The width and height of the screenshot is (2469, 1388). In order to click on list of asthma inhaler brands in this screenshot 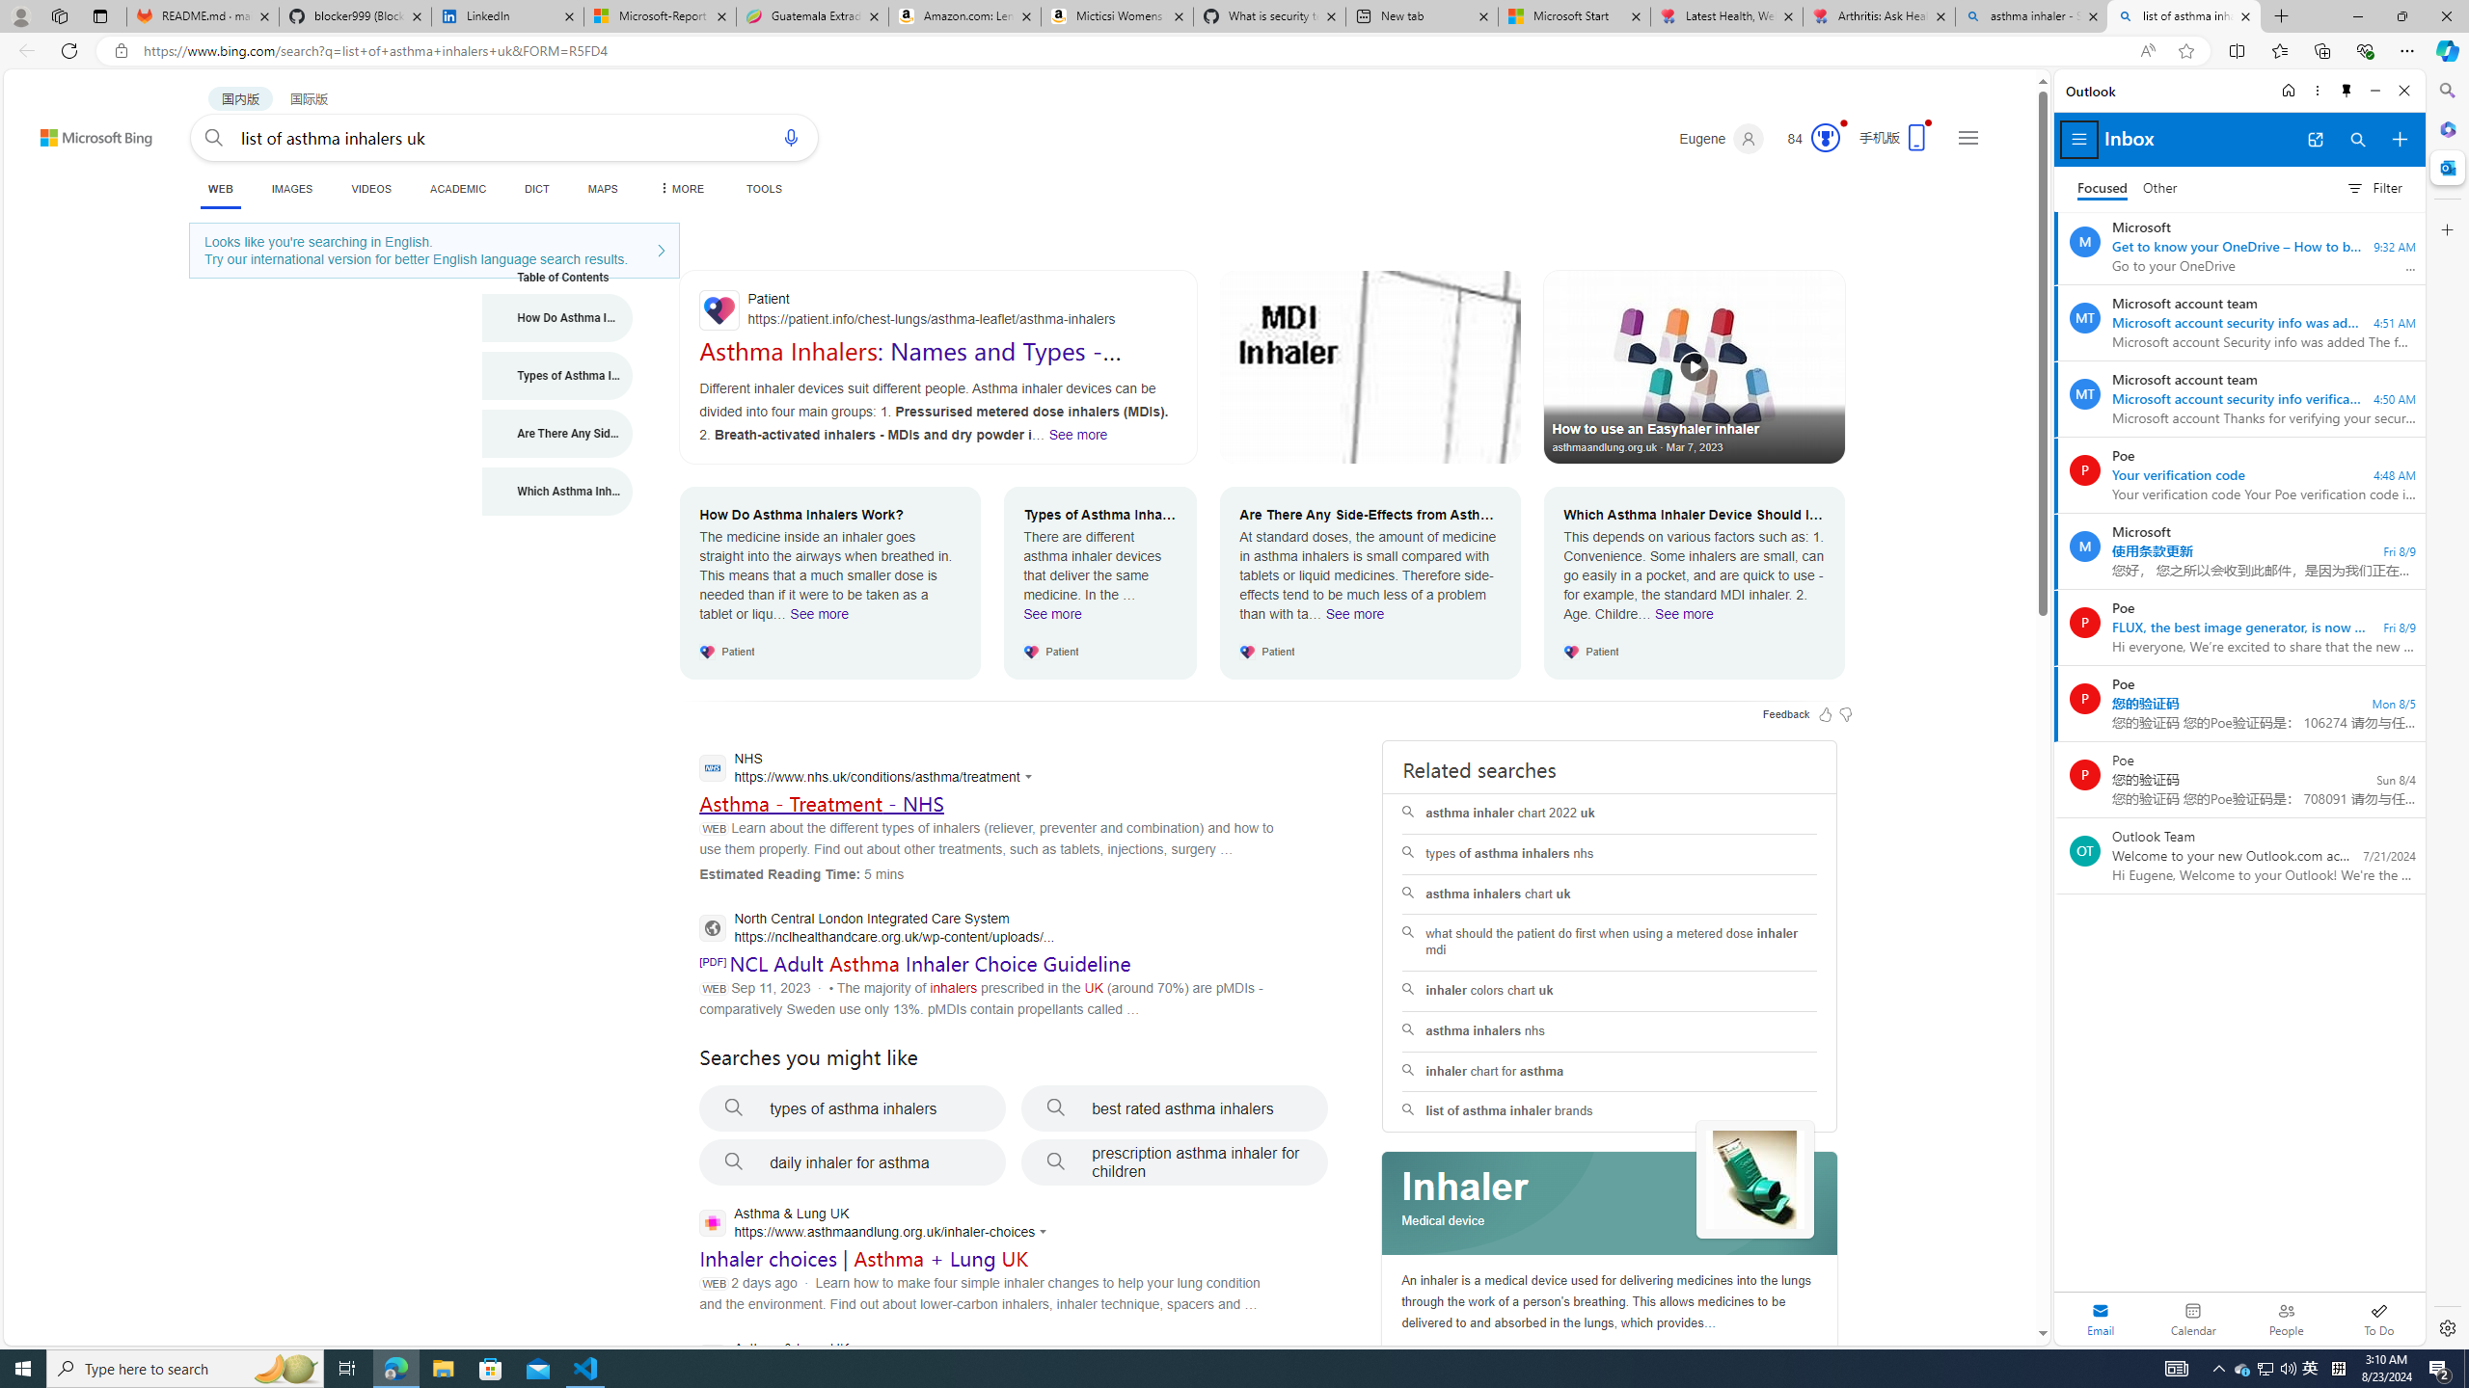, I will do `click(1609, 1112)`.